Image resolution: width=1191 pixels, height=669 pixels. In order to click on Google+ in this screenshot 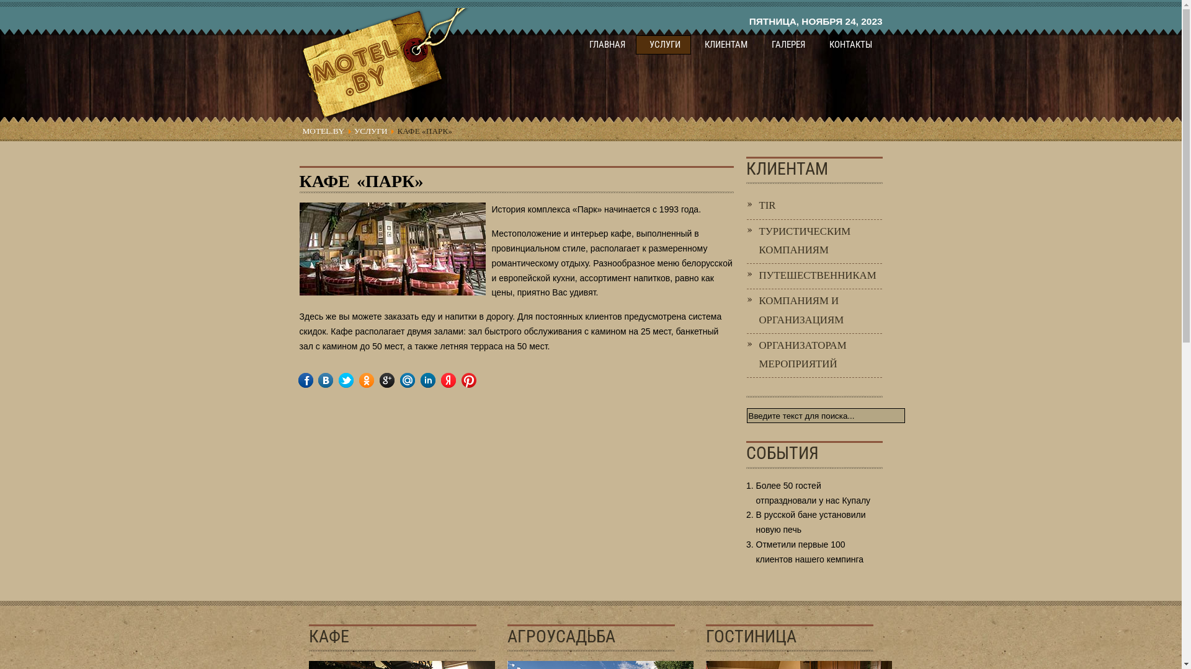, I will do `click(396, 380)`.